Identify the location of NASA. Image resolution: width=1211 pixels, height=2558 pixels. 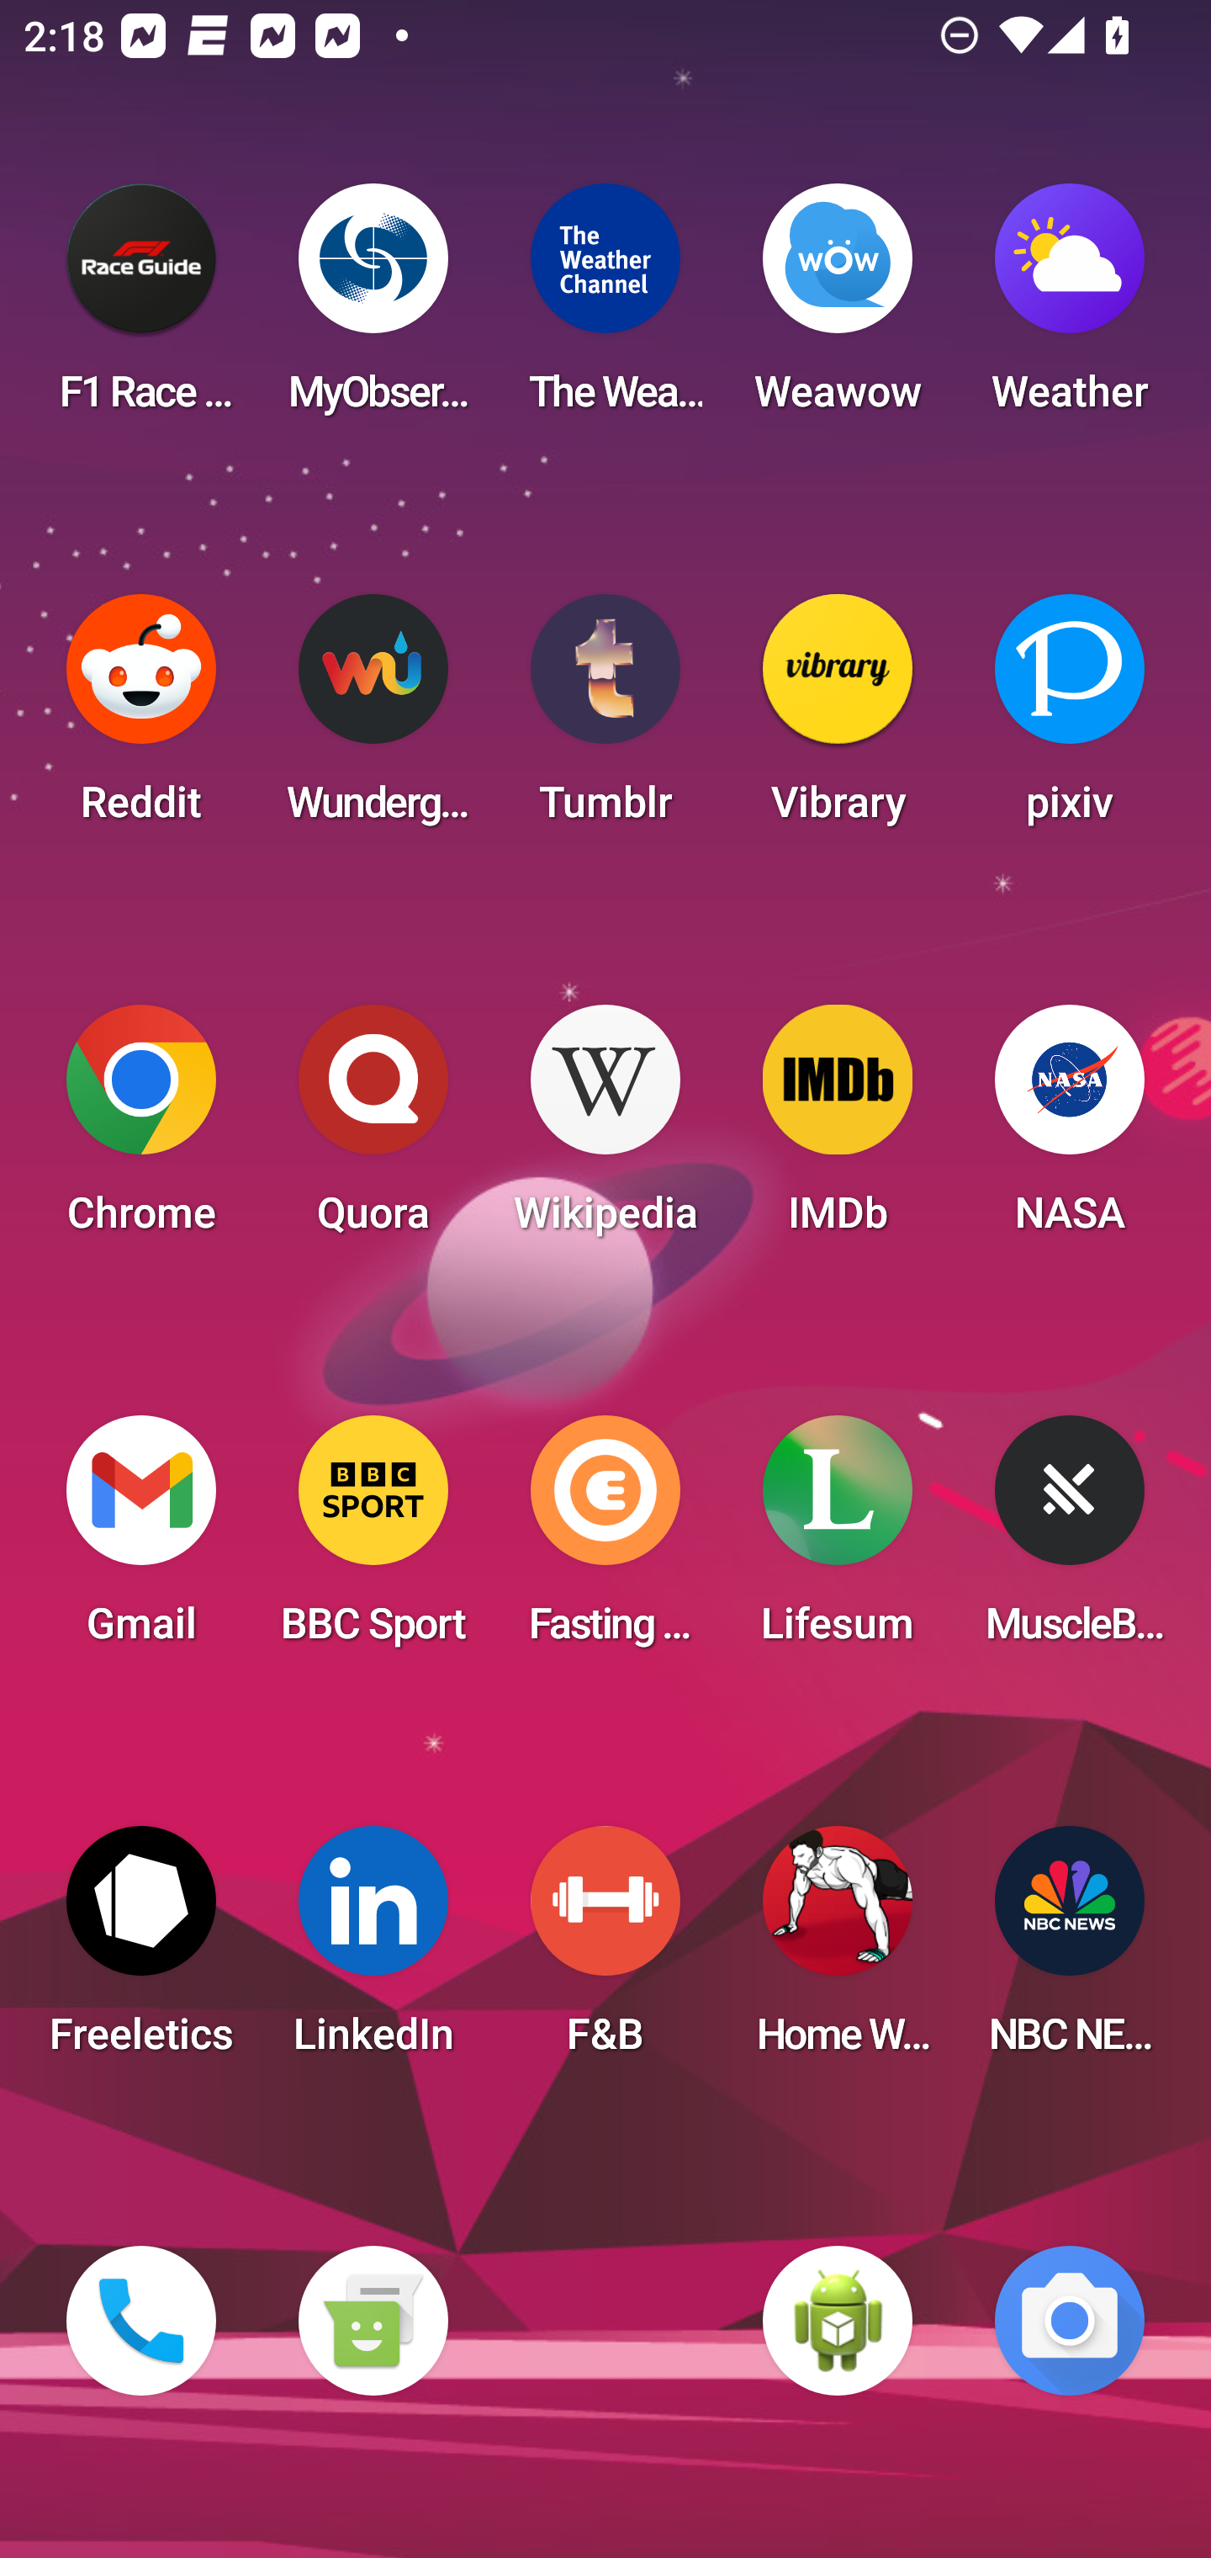
(1070, 1129).